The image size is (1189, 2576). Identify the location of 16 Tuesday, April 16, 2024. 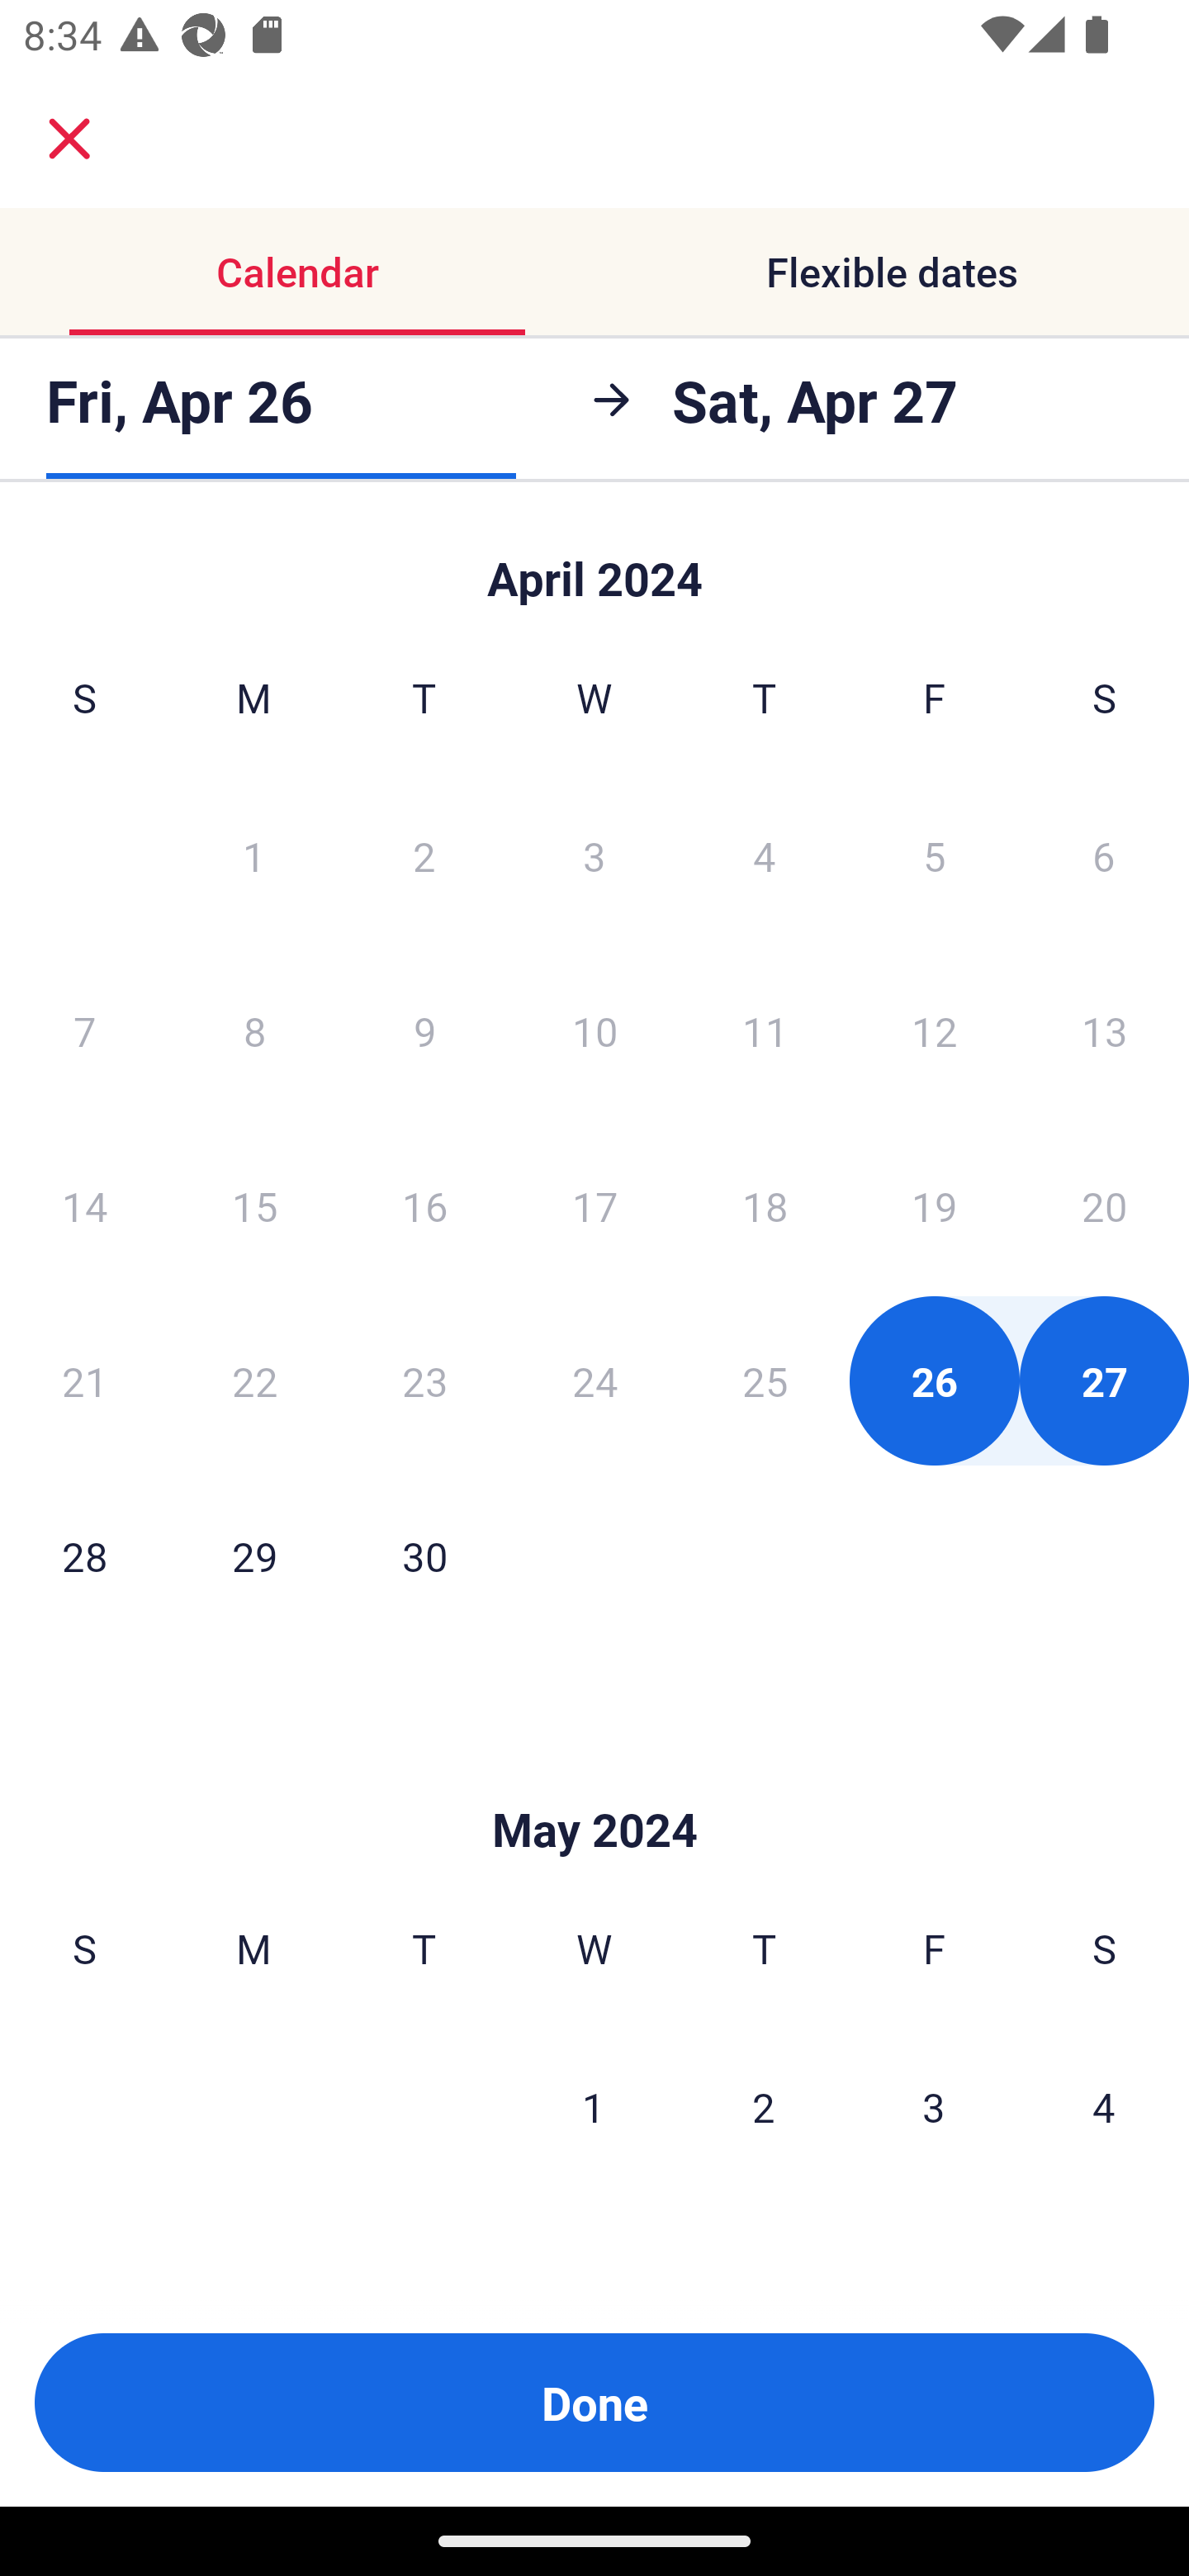
(424, 1205).